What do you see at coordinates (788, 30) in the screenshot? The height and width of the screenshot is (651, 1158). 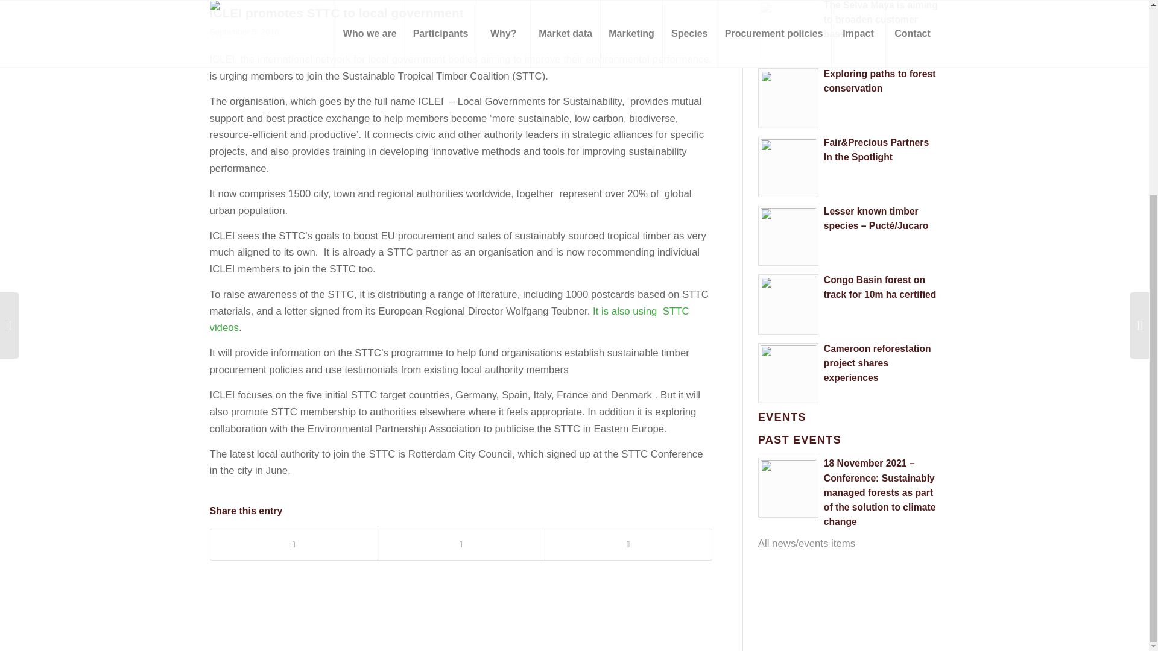 I see `Read: The Selva Maya is aiming to broaden customer base` at bounding box center [788, 30].